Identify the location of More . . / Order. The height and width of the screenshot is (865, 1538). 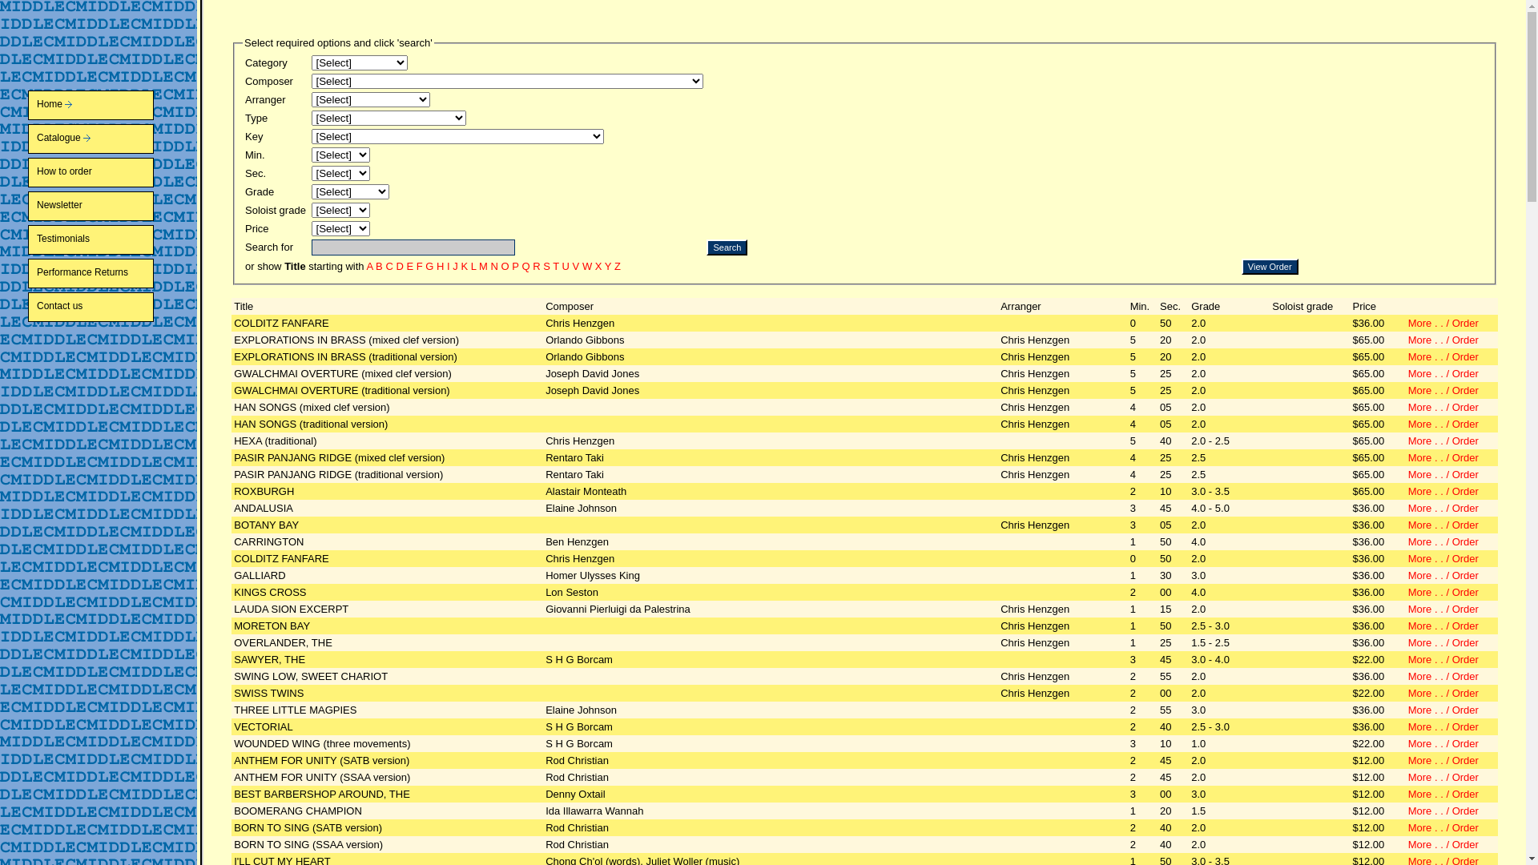
(1443, 474).